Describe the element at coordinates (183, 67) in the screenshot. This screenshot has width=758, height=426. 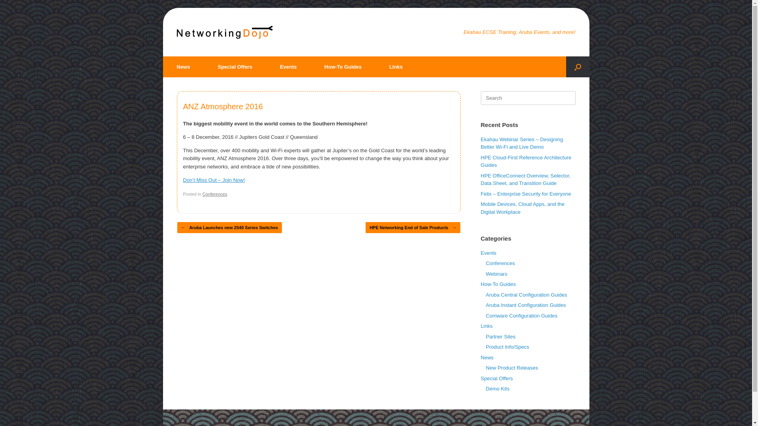
I see `News` at that location.